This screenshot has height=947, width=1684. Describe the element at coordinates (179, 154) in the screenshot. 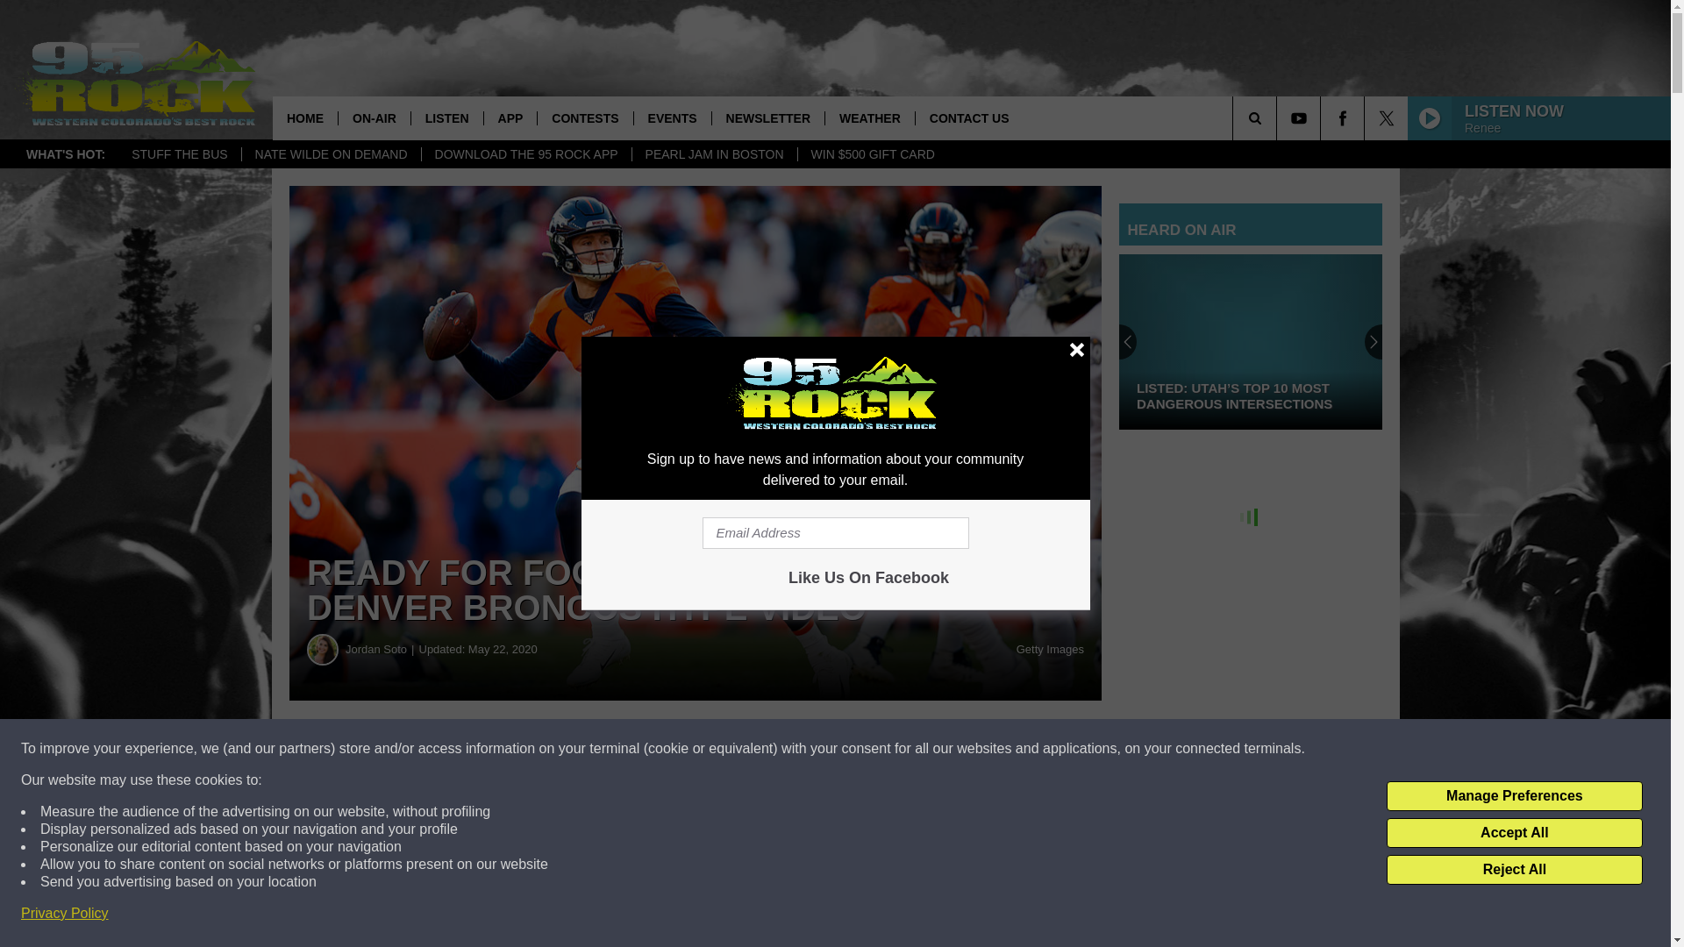

I see `STUFF THE BUS` at that location.